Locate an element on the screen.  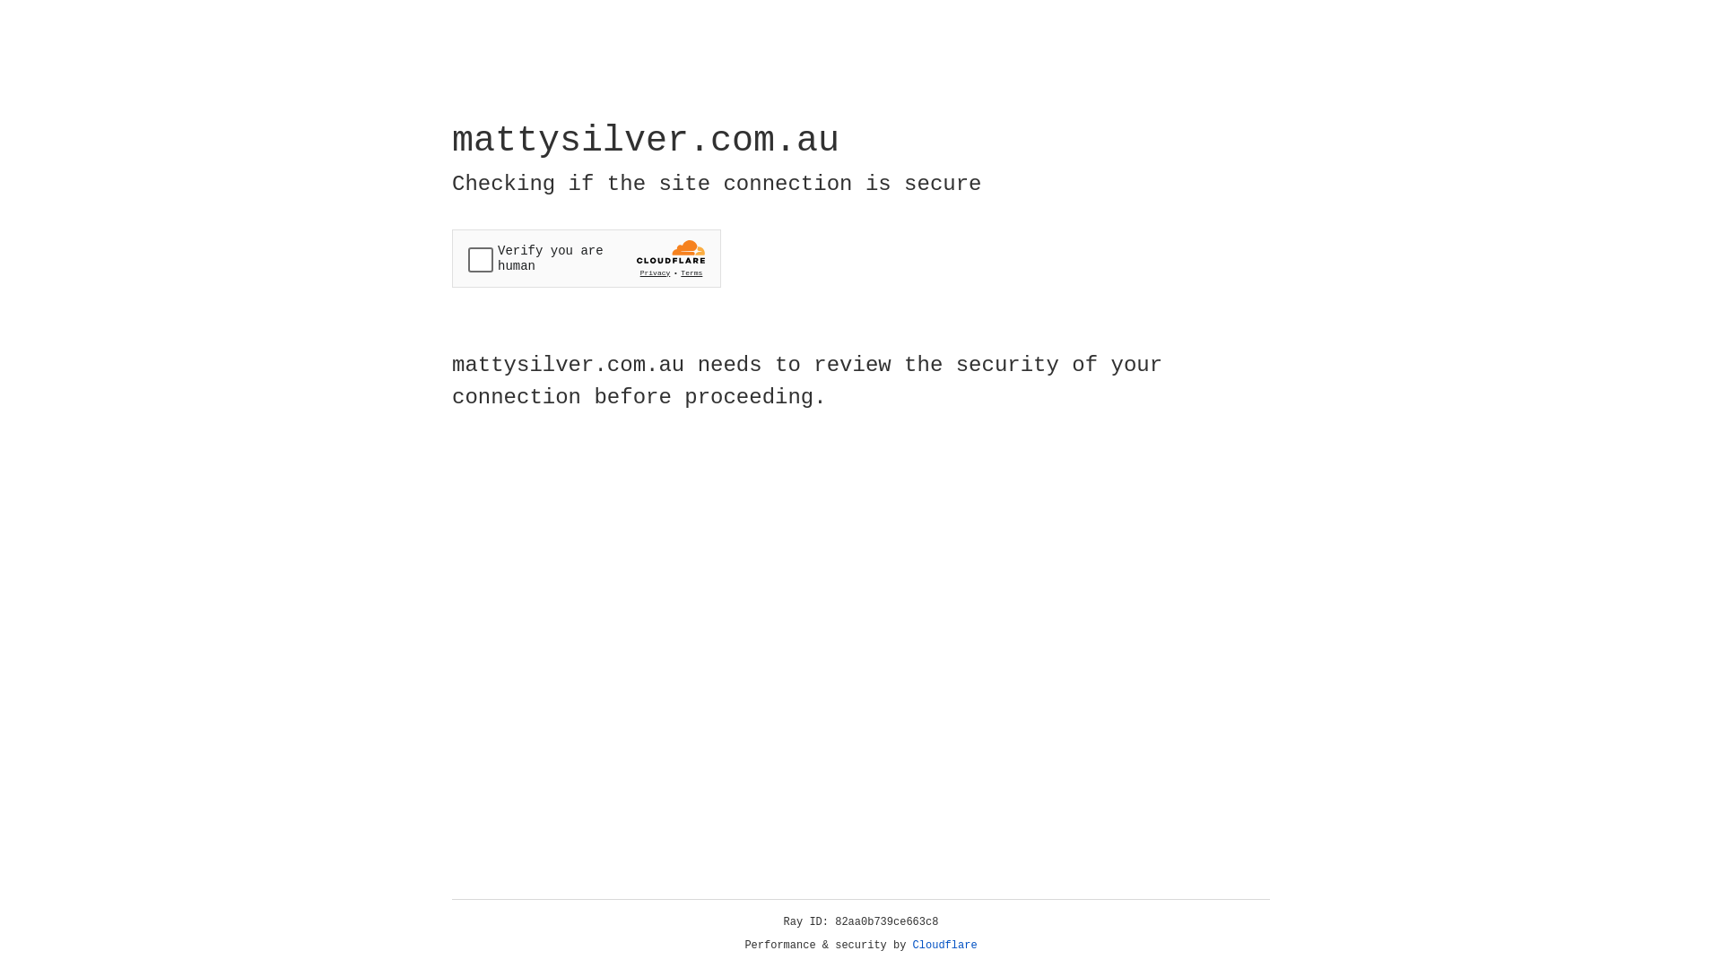
Cloudflare is located at coordinates (945, 946).